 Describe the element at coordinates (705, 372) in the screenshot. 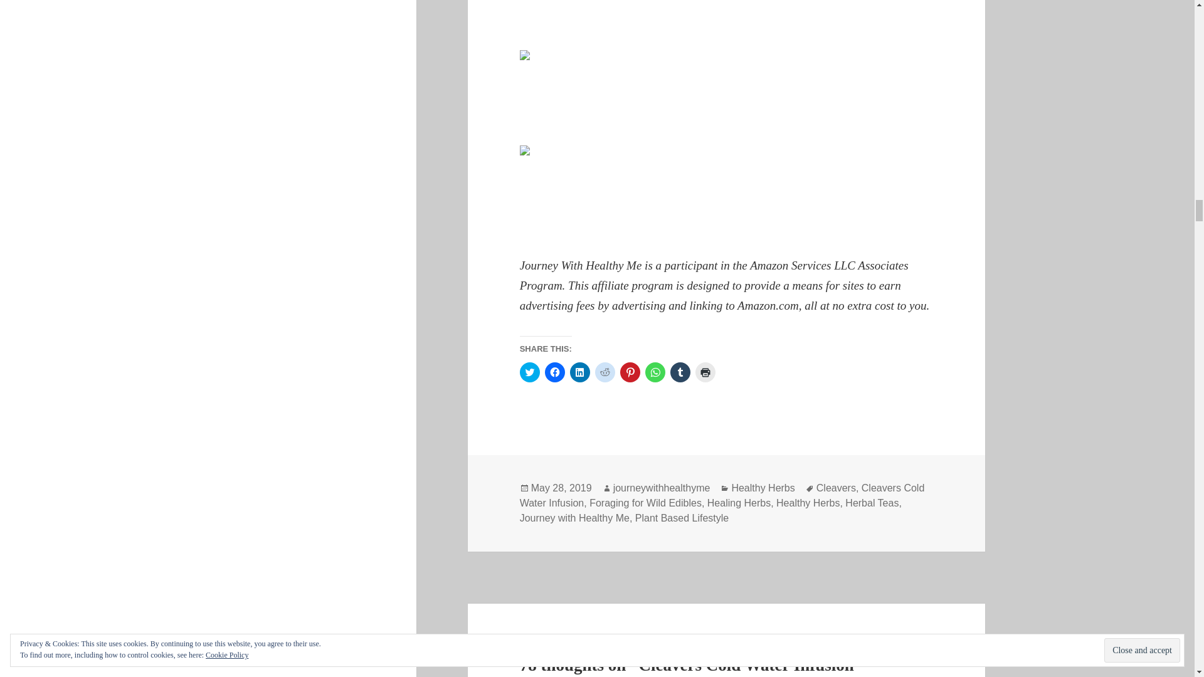

I see `Click to print` at that location.